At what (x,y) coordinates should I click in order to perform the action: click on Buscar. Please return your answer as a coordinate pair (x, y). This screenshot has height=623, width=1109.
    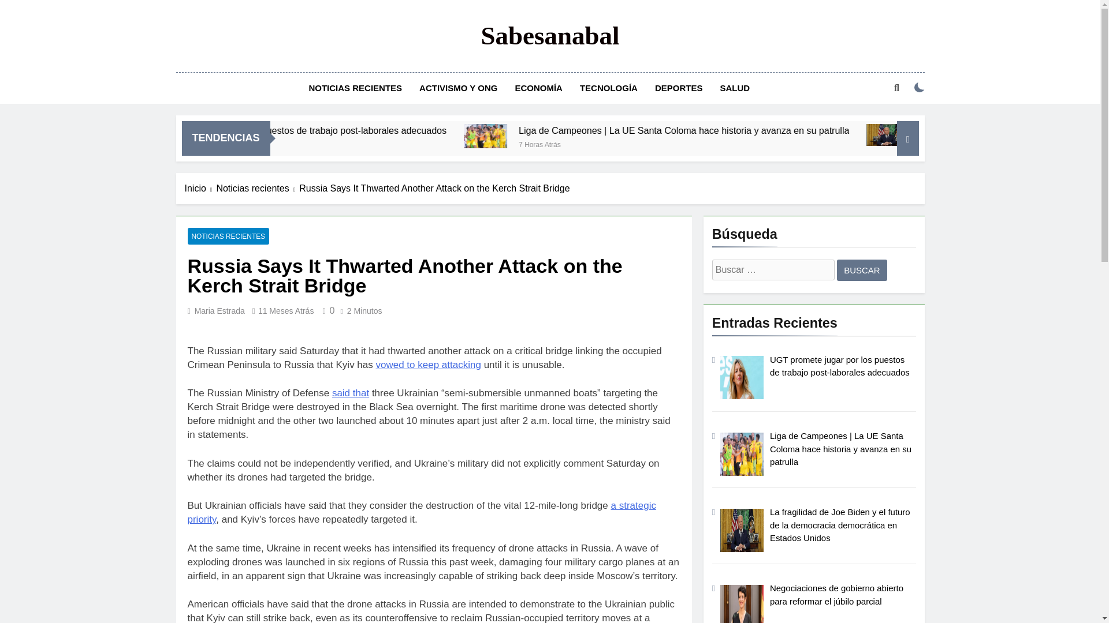
    Looking at the image, I should click on (862, 270).